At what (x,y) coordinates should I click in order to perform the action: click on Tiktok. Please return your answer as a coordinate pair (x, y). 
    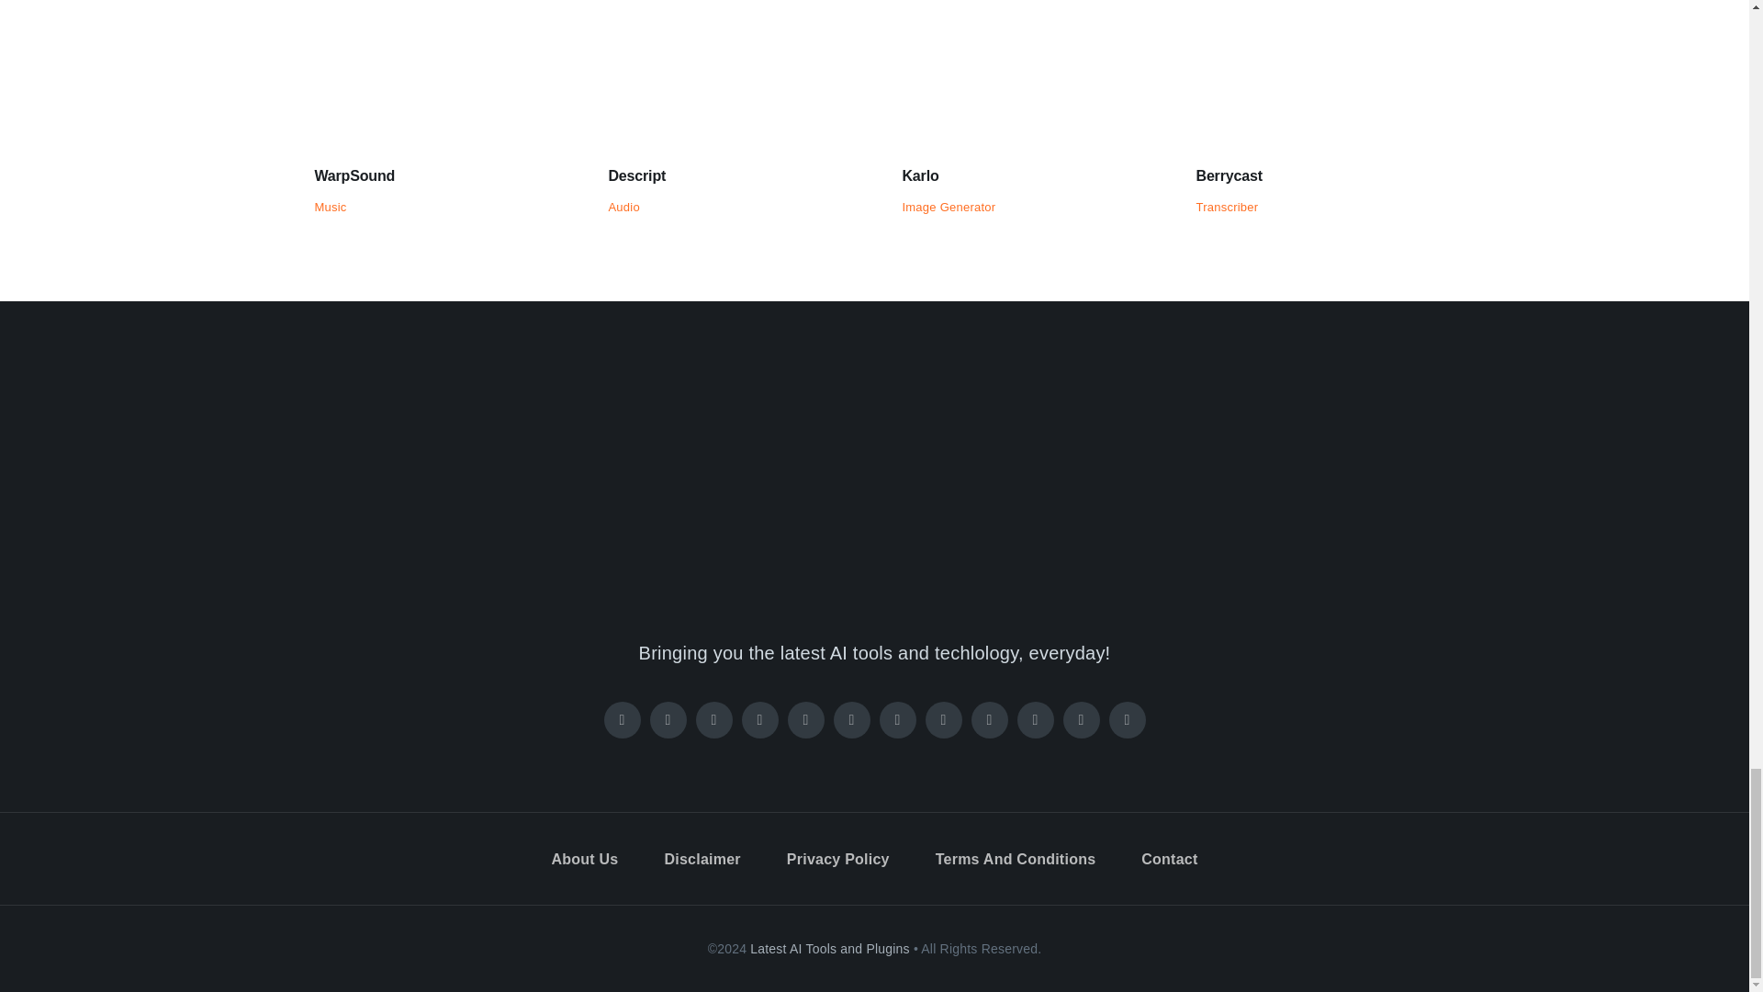
    Looking at the image, I should click on (852, 719).